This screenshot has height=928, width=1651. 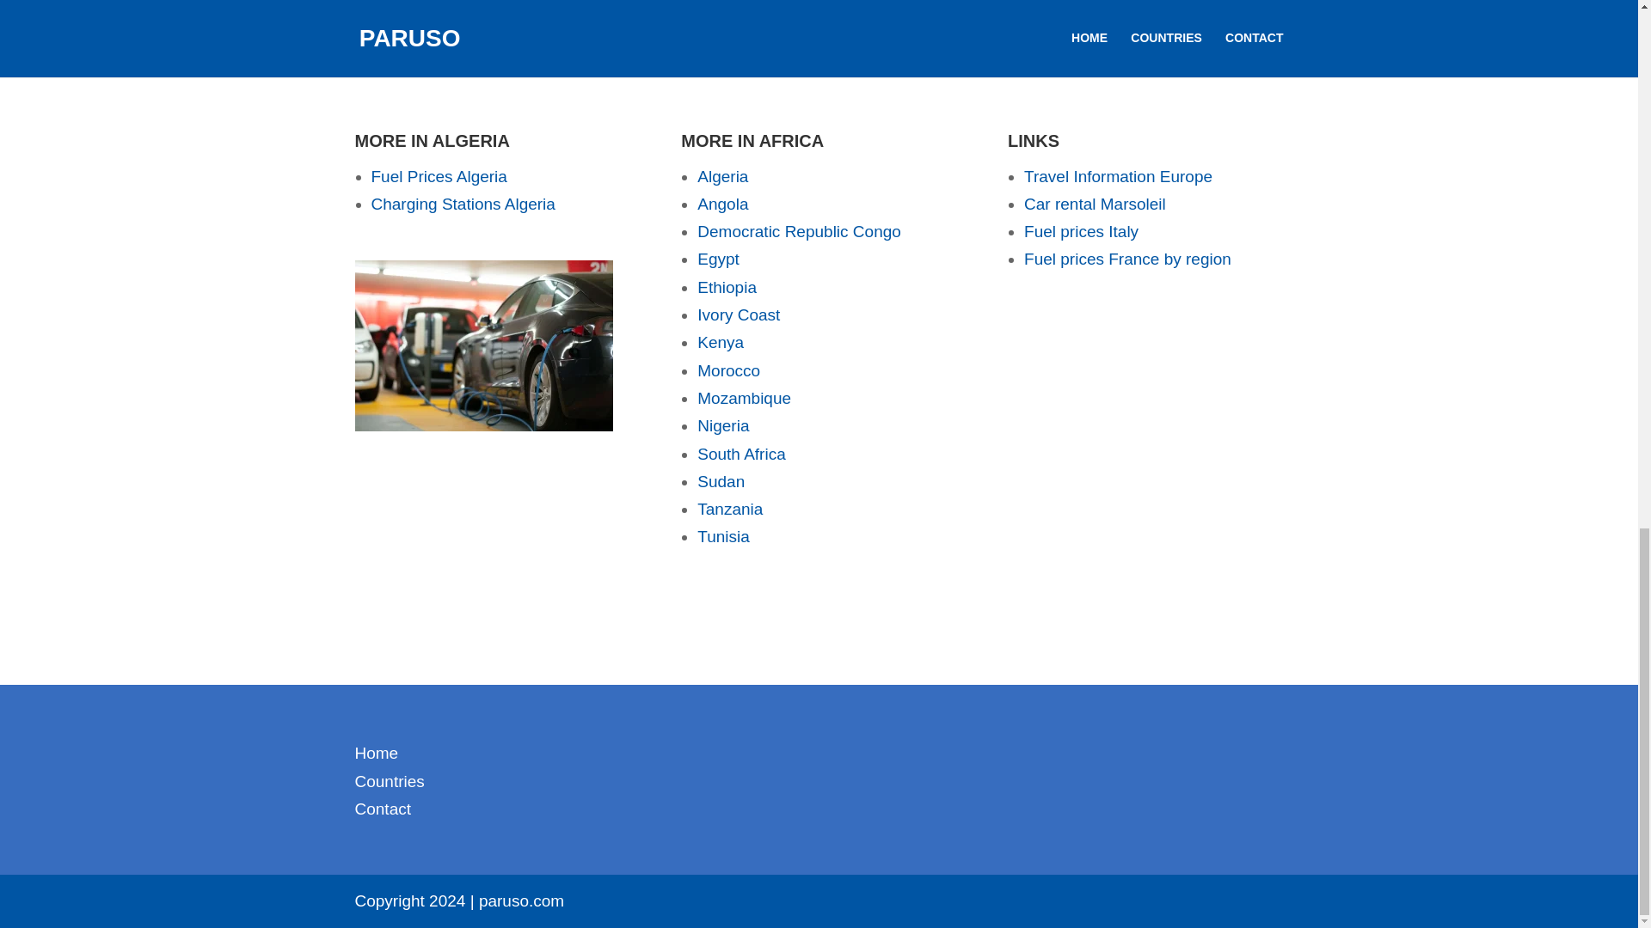 I want to click on Fuel Prices Algeria, so click(x=439, y=177).